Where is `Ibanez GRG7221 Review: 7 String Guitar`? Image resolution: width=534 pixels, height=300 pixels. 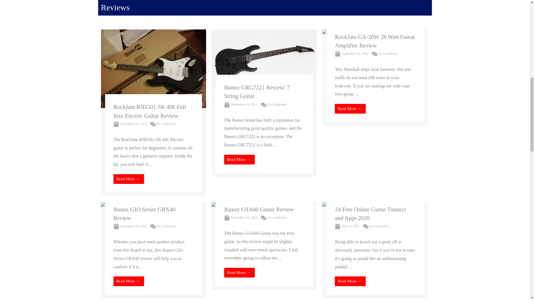 Ibanez GRG7221 Review: 7 String Guitar is located at coordinates (257, 92).